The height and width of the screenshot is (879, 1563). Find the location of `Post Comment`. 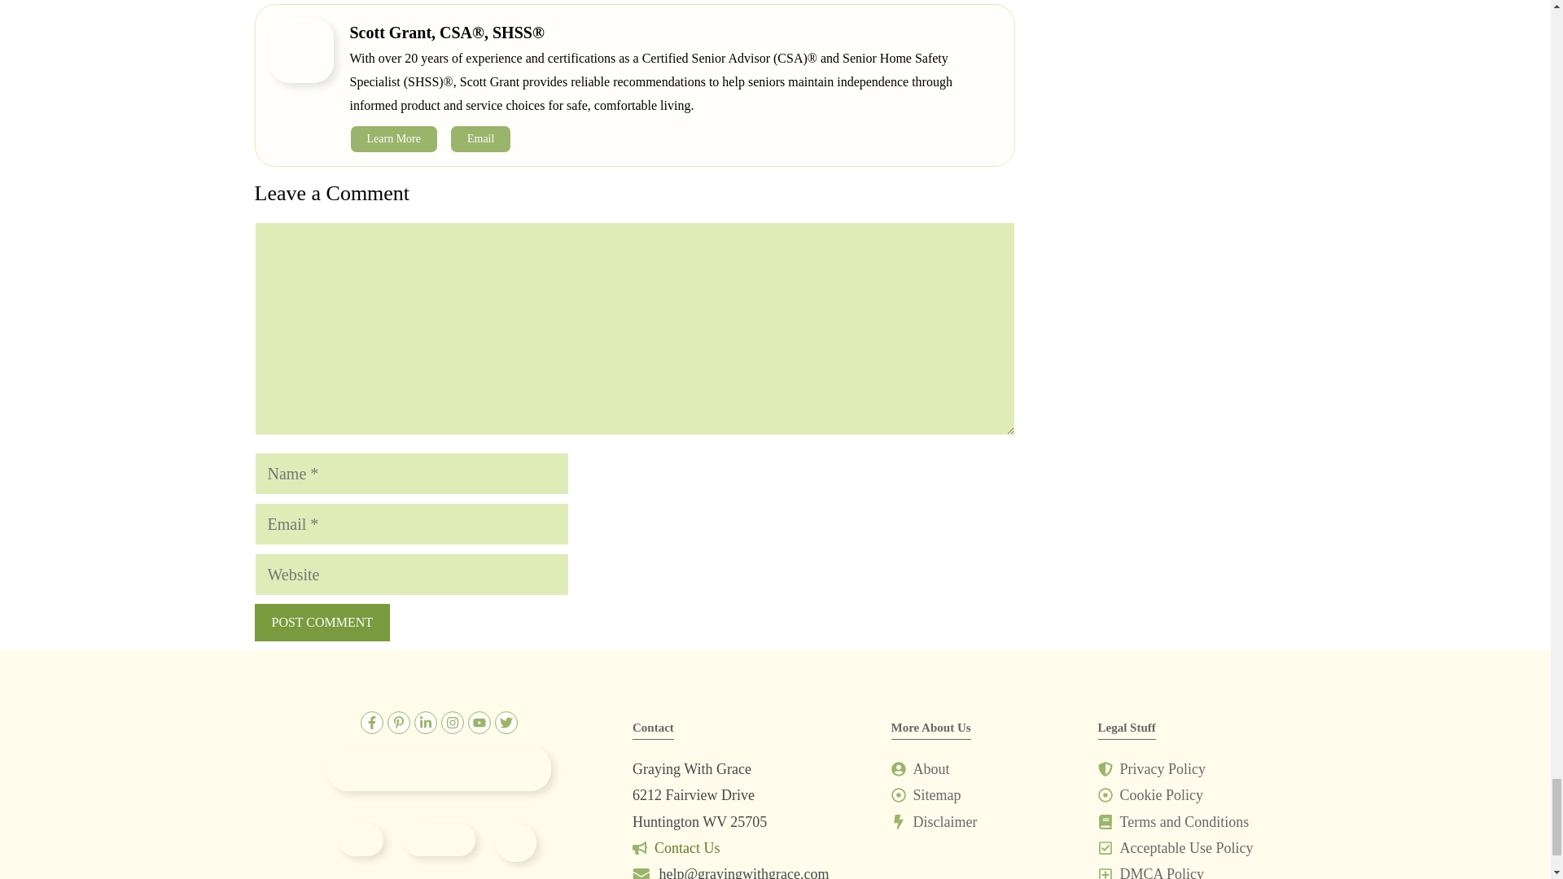

Post Comment is located at coordinates (321, 622).